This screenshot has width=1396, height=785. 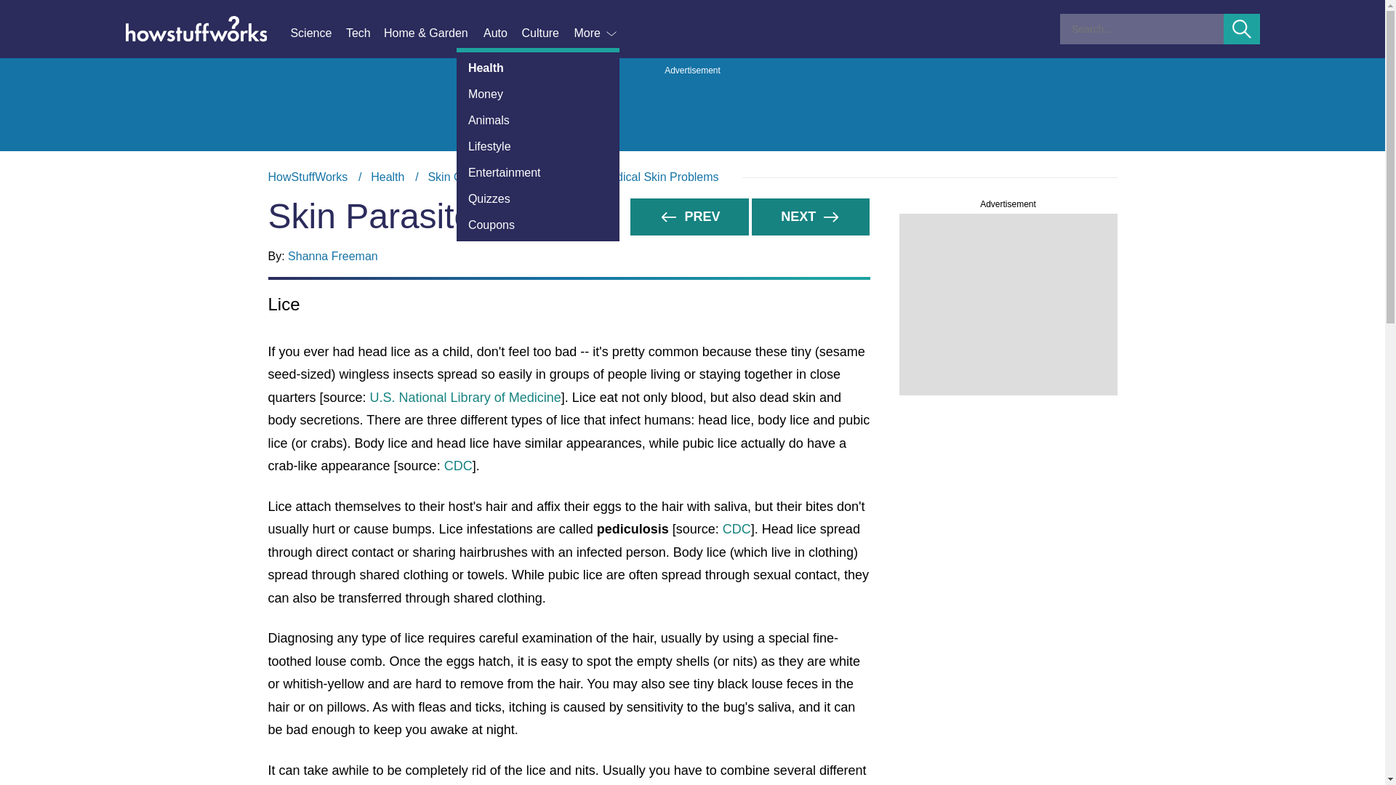 I want to click on Animals, so click(x=538, y=120).